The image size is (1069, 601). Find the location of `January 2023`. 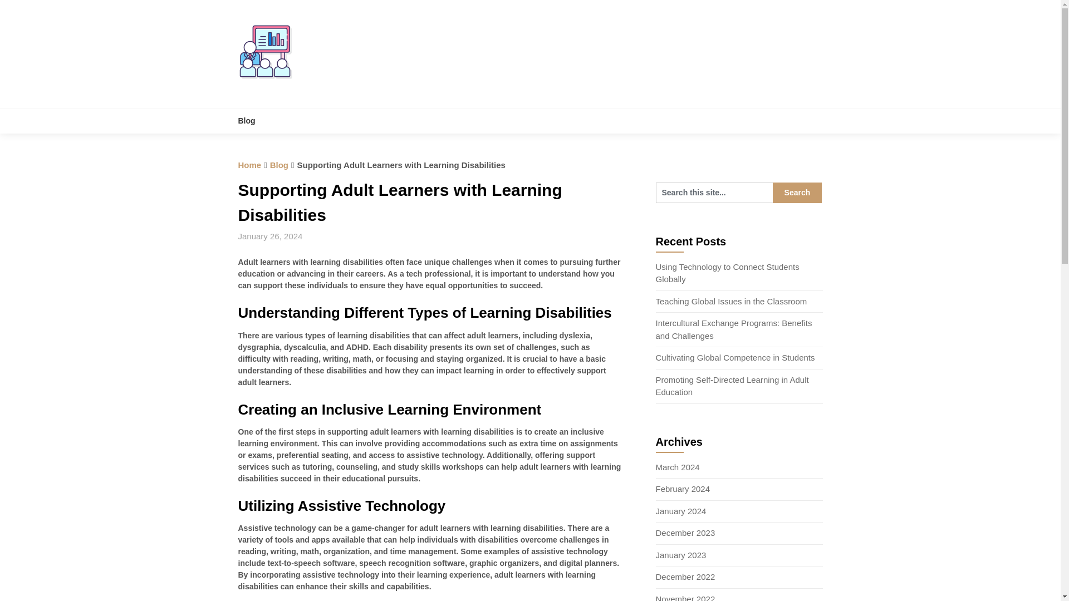

January 2023 is located at coordinates (681, 555).